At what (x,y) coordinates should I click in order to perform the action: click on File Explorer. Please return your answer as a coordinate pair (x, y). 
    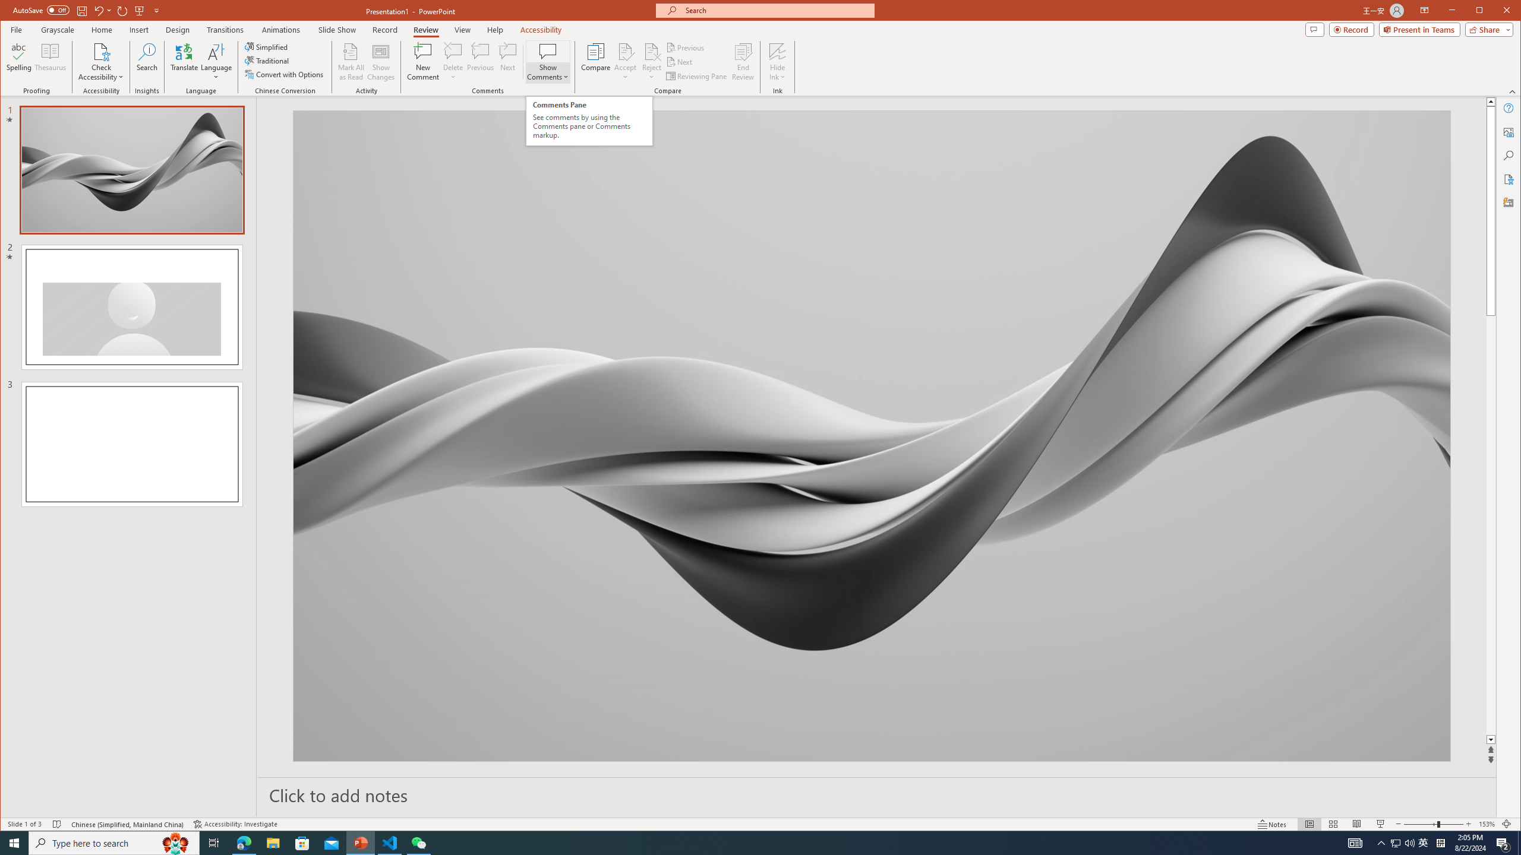
    Looking at the image, I should click on (273, 843).